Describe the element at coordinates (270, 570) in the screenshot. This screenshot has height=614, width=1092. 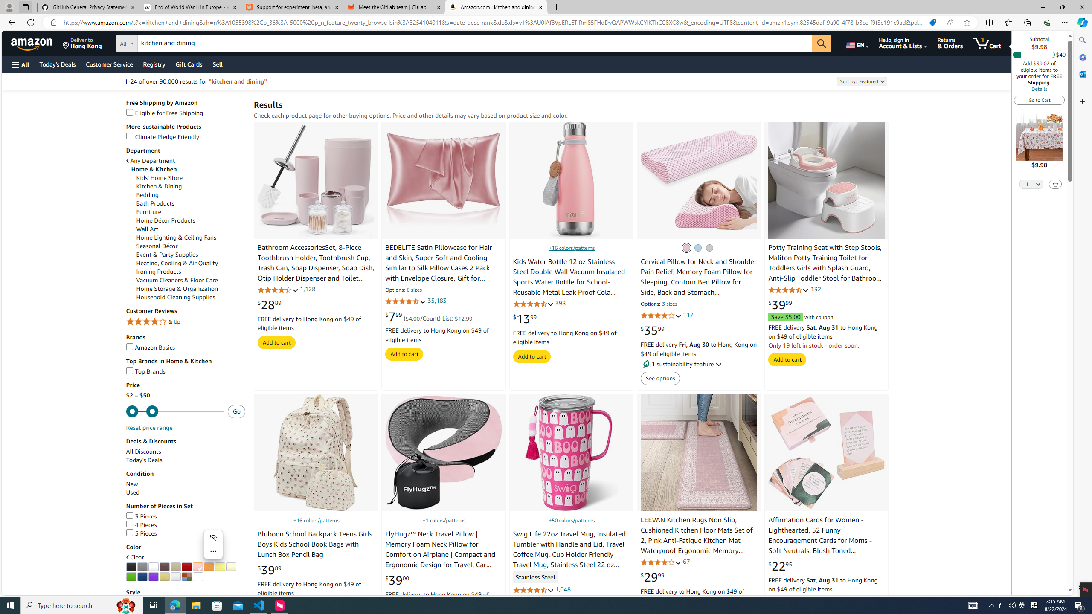
I see `$39.89` at that location.